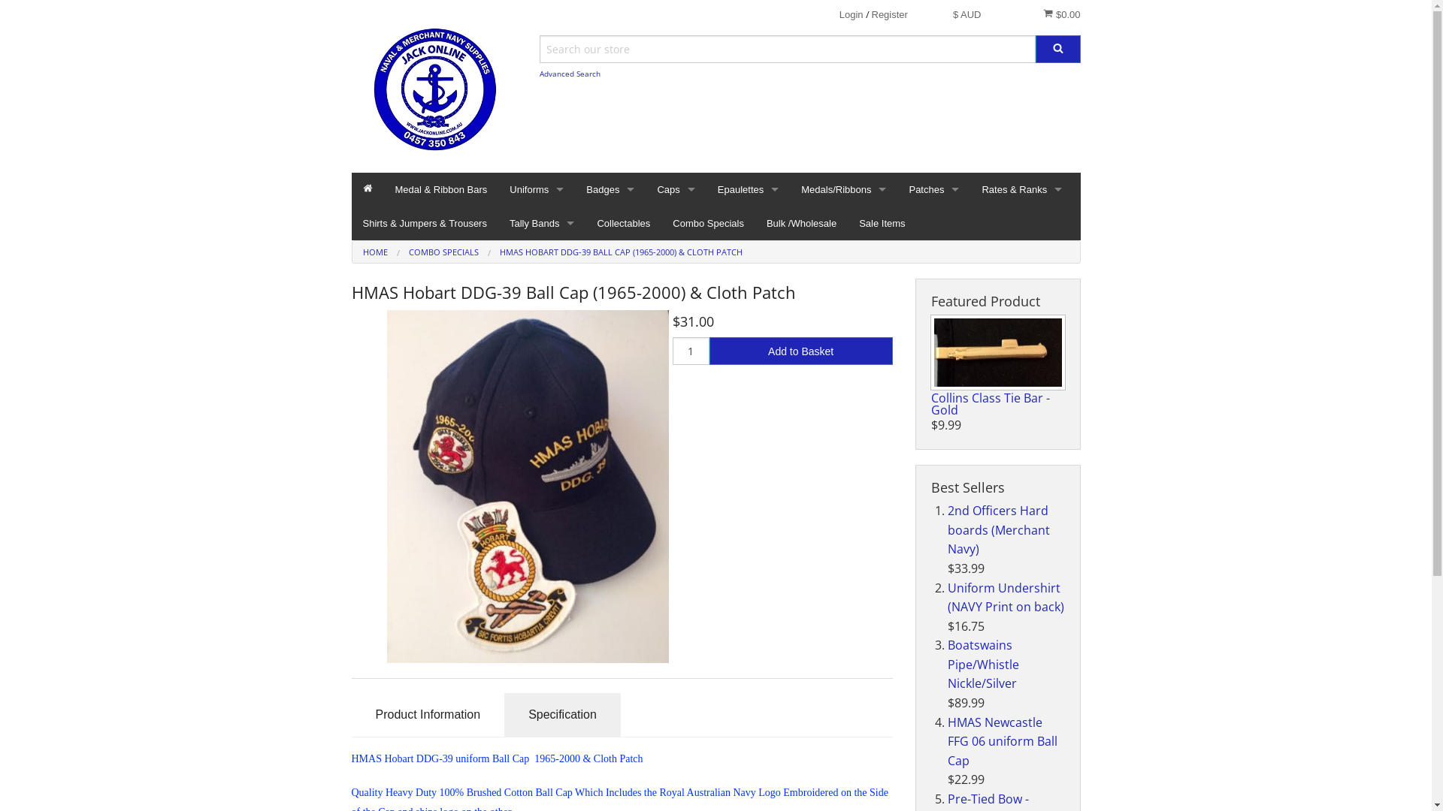  I want to click on Current RAN Caps, so click(676, 276).